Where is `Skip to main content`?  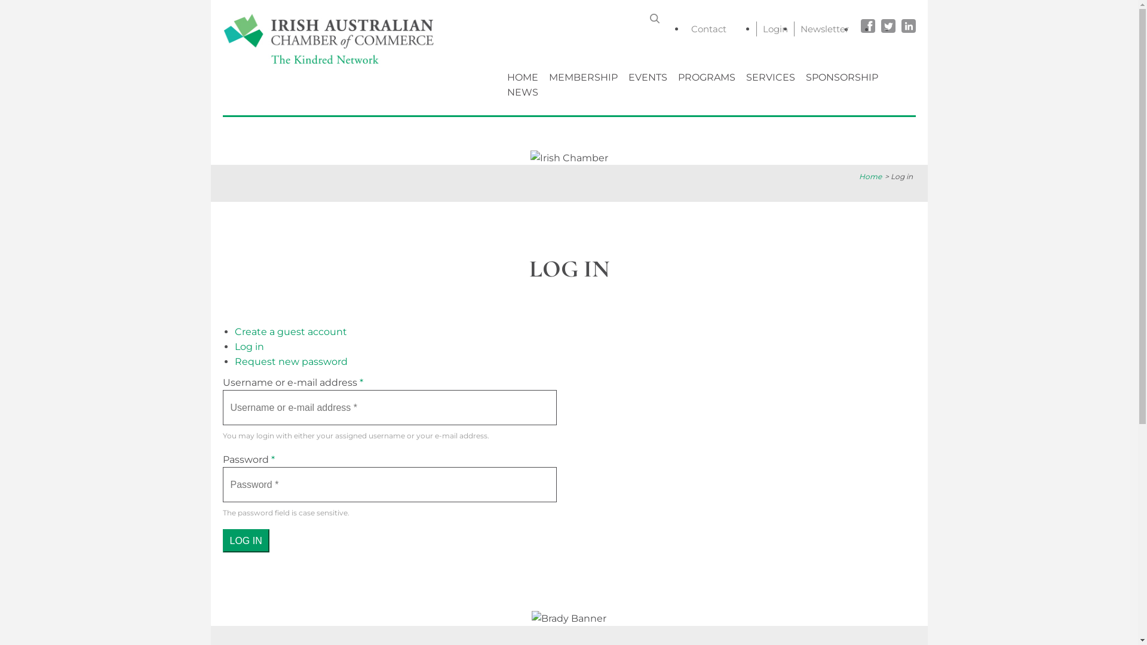 Skip to main content is located at coordinates (0, 0).